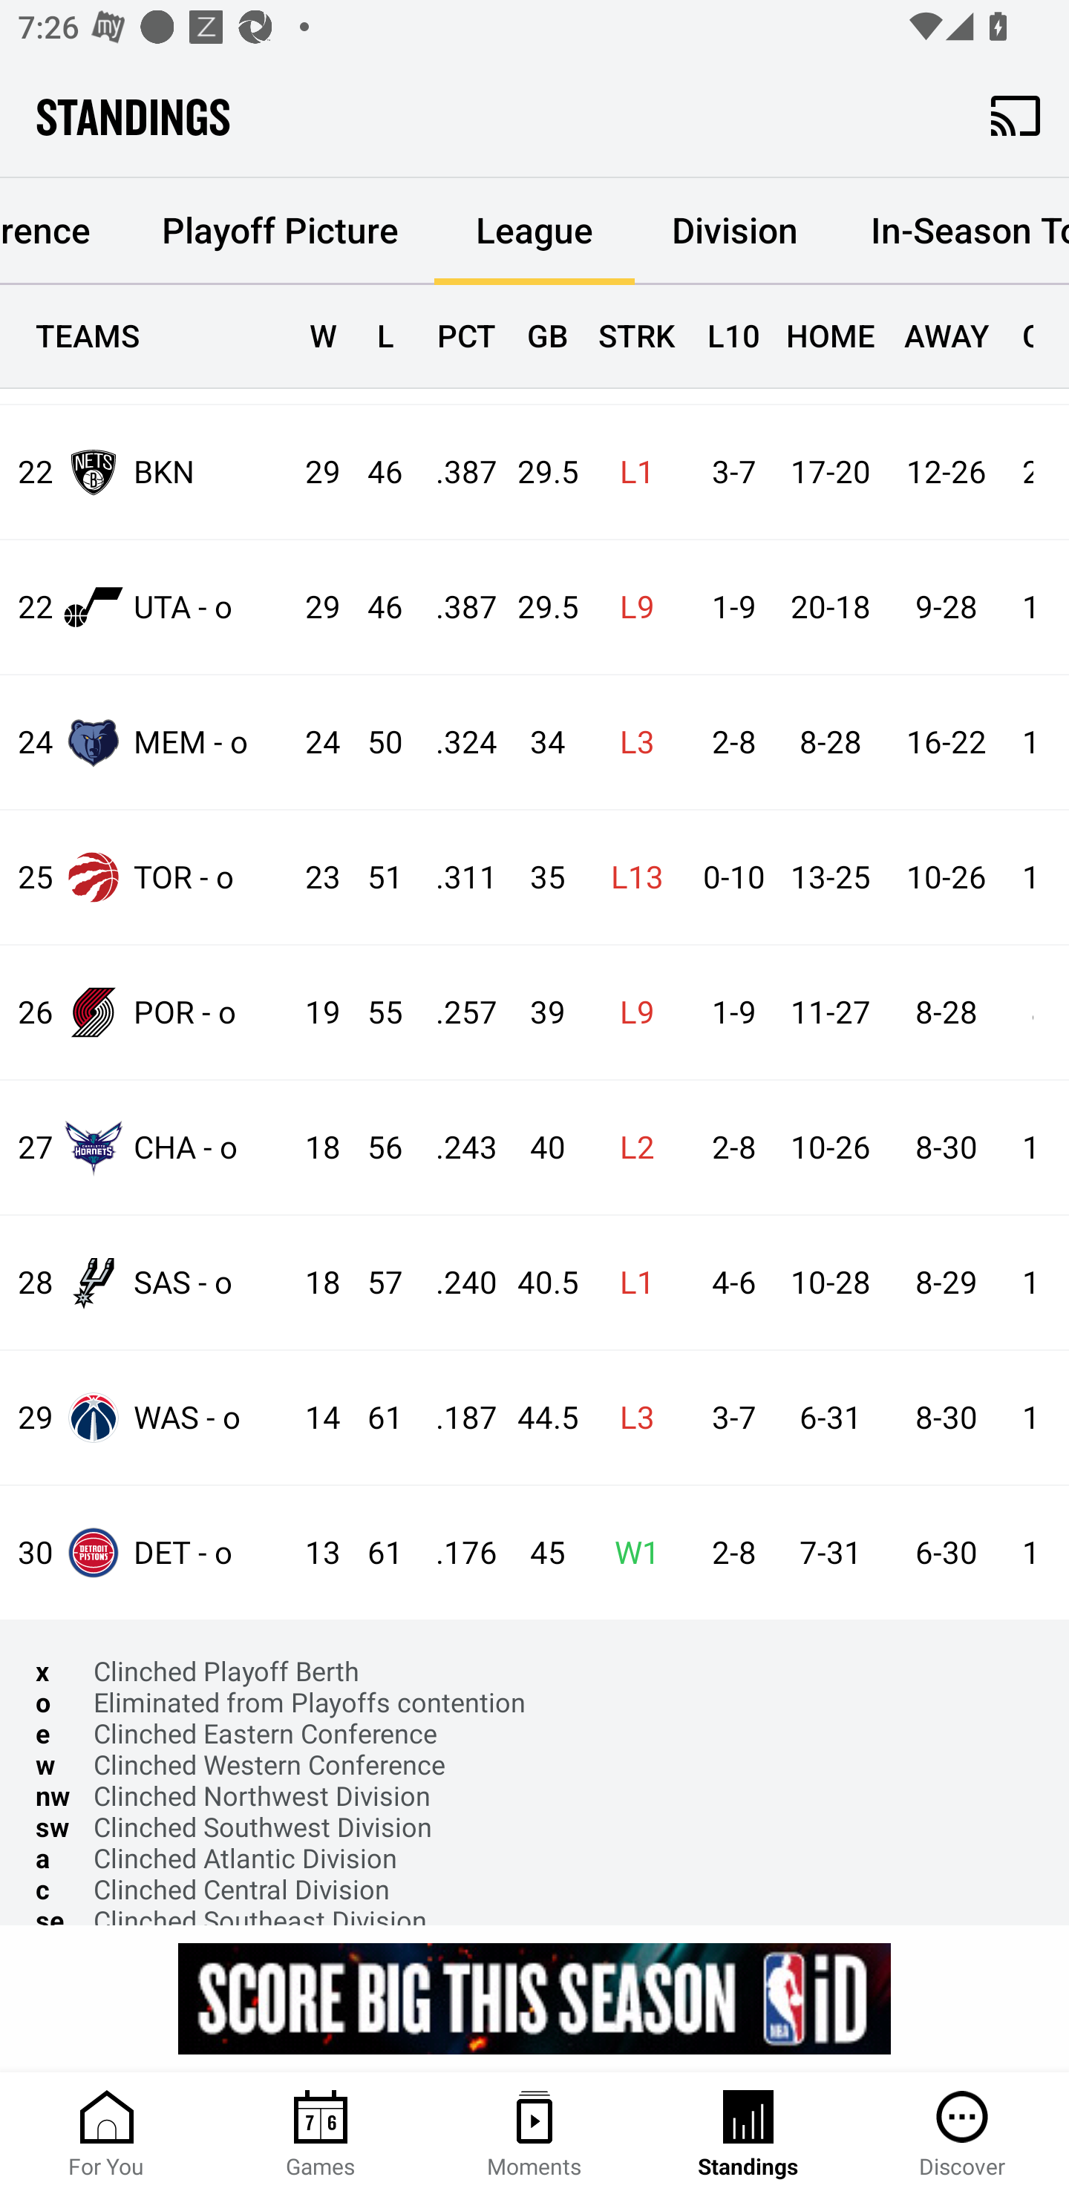 This screenshot has height=2197, width=1069. I want to click on 50, so click(373, 742).